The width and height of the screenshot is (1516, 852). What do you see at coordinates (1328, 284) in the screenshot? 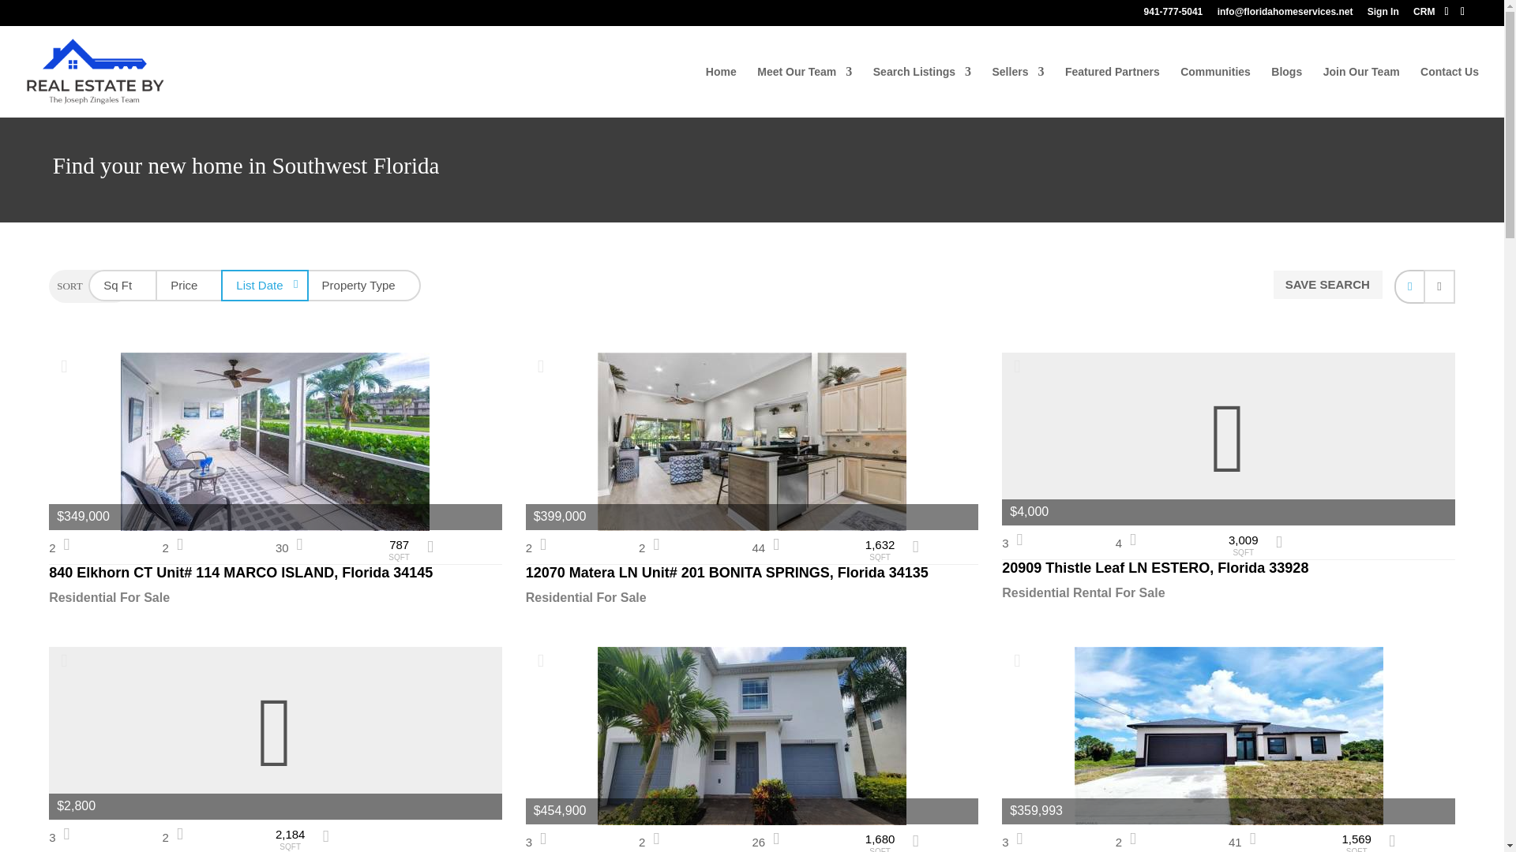
I see `SAVE SEARCH` at bounding box center [1328, 284].